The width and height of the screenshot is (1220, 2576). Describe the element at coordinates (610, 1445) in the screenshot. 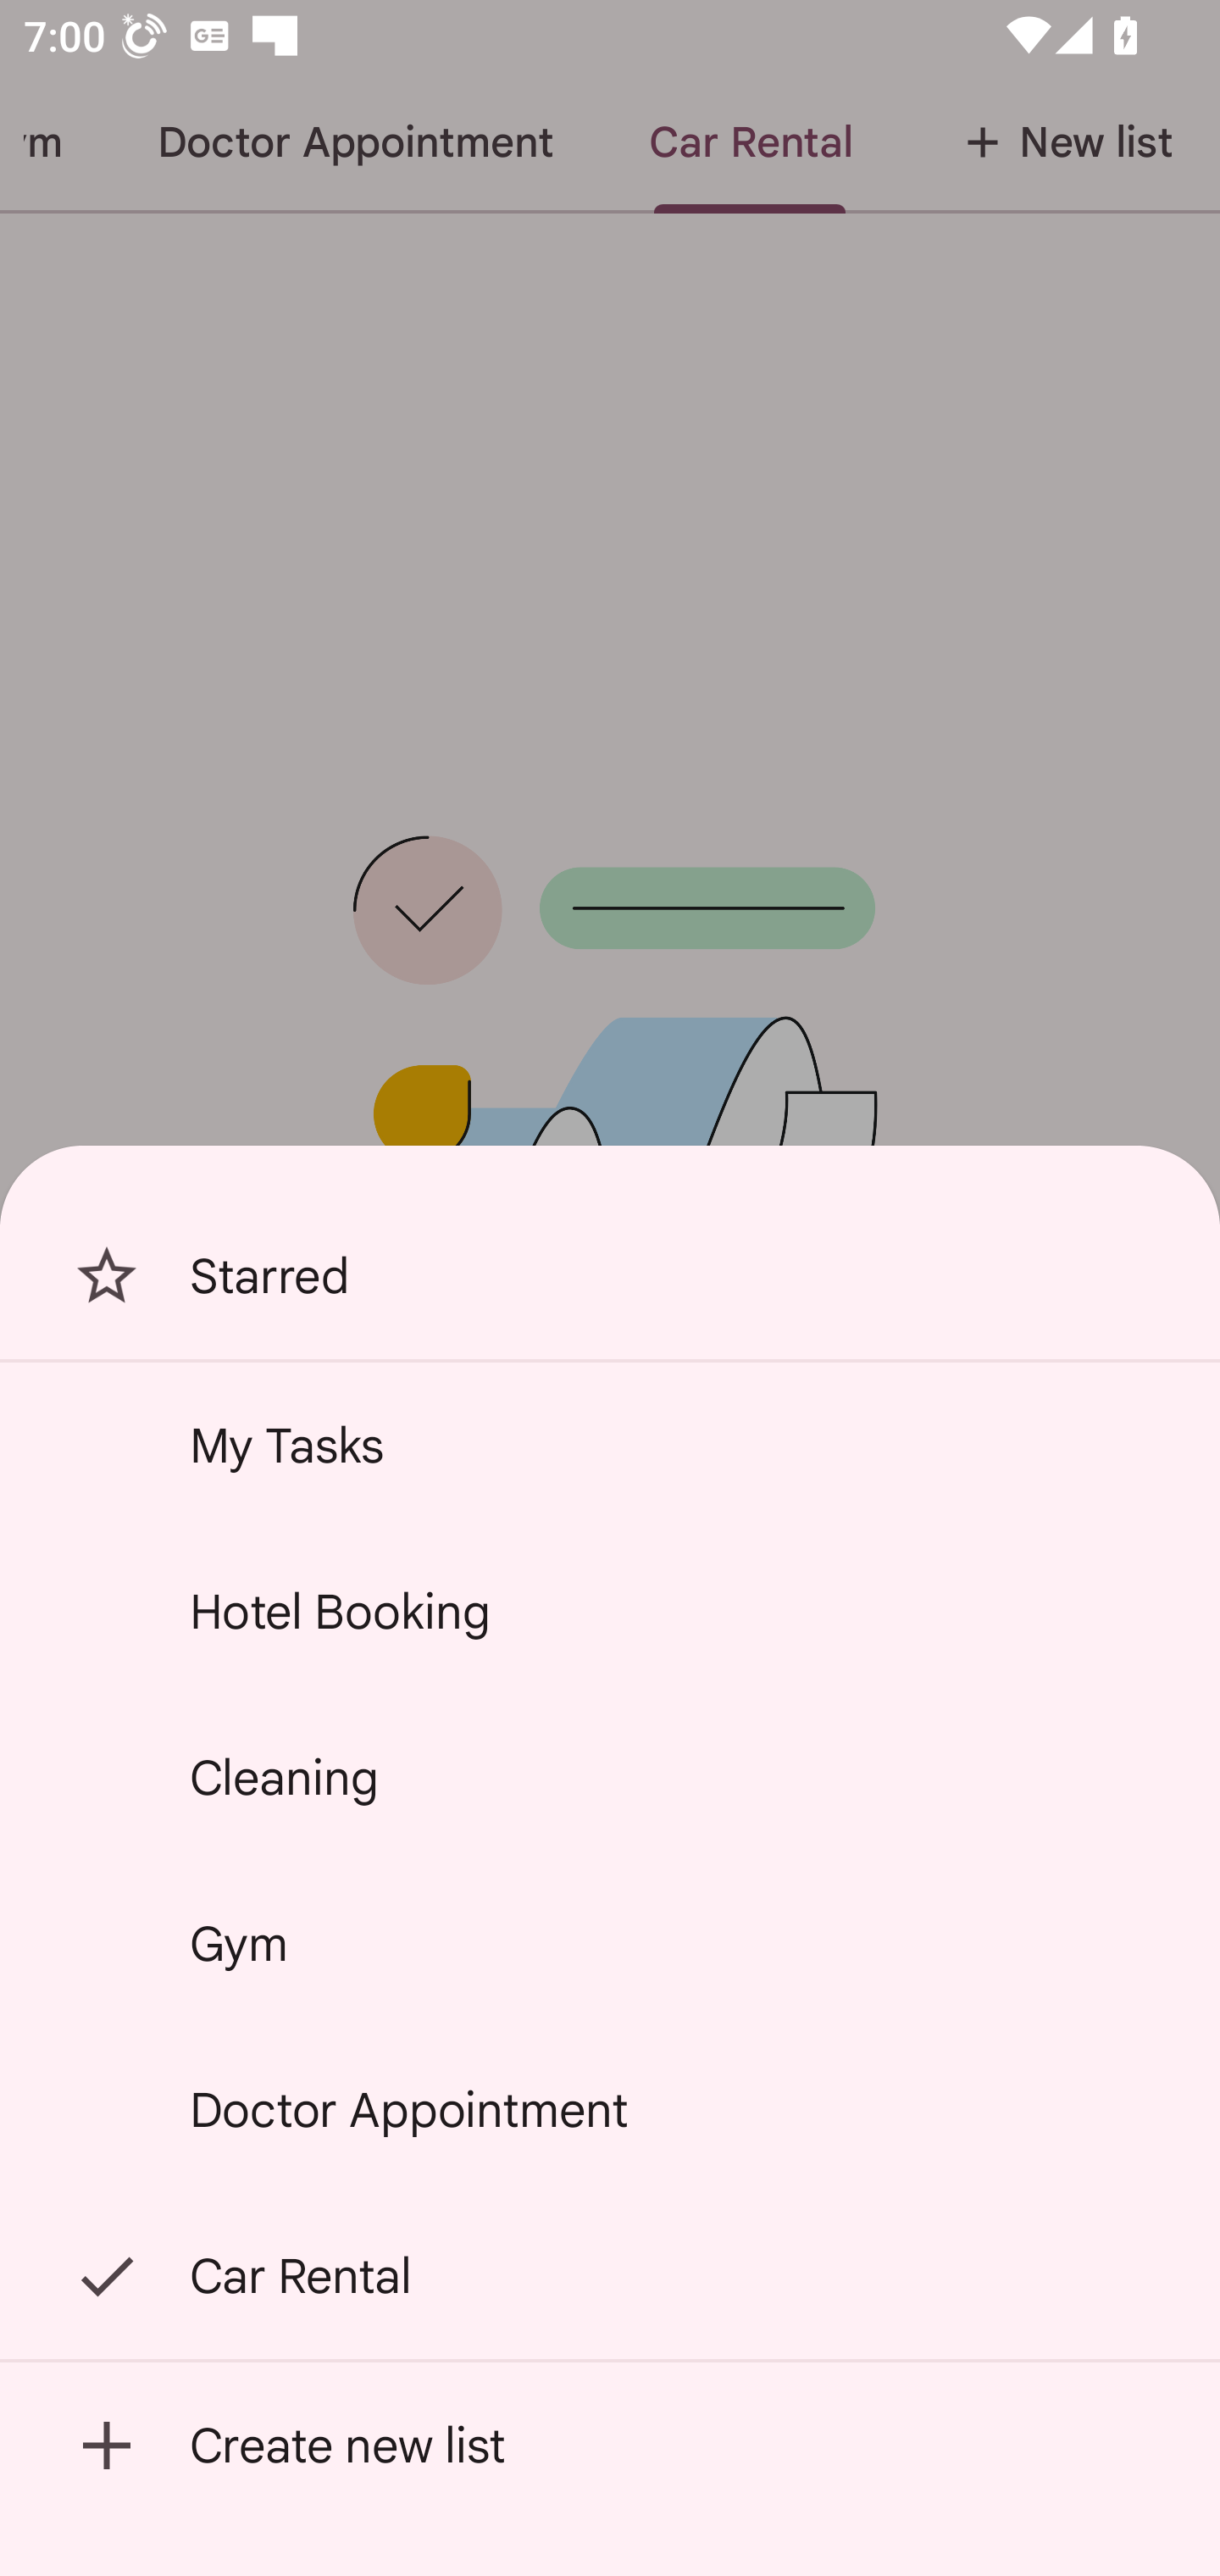

I see `My Tasks` at that location.